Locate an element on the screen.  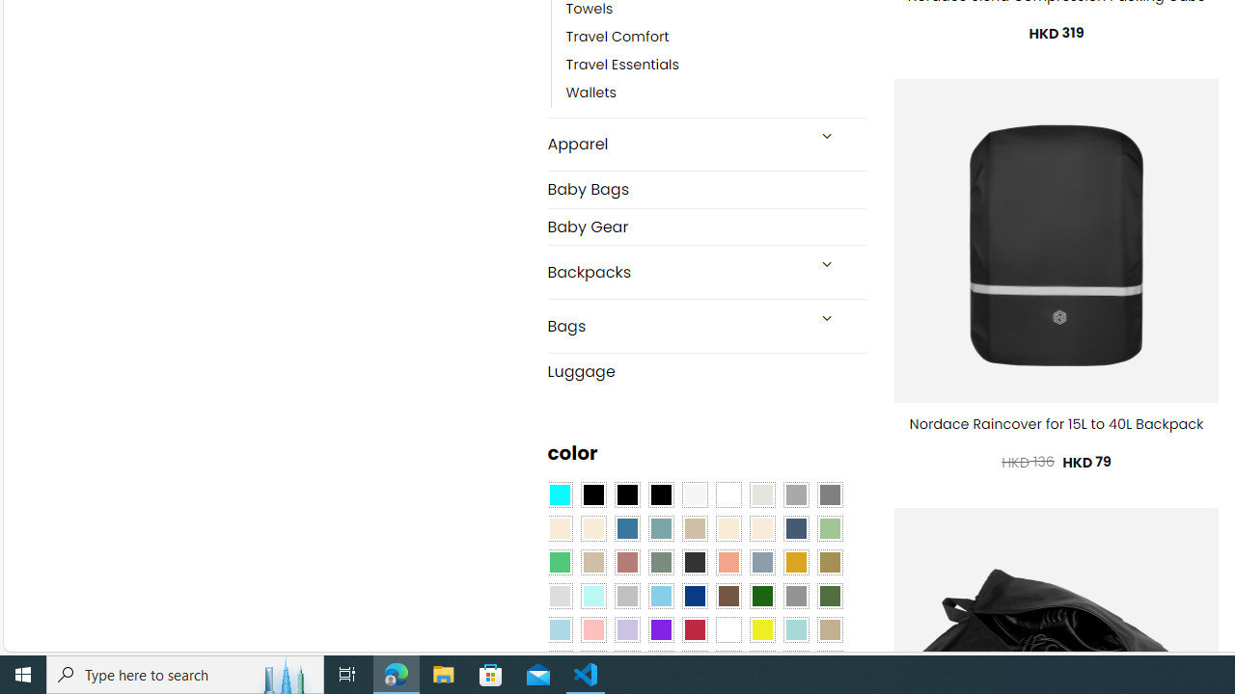
Beige-Brown is located at coordinates (592, 528).